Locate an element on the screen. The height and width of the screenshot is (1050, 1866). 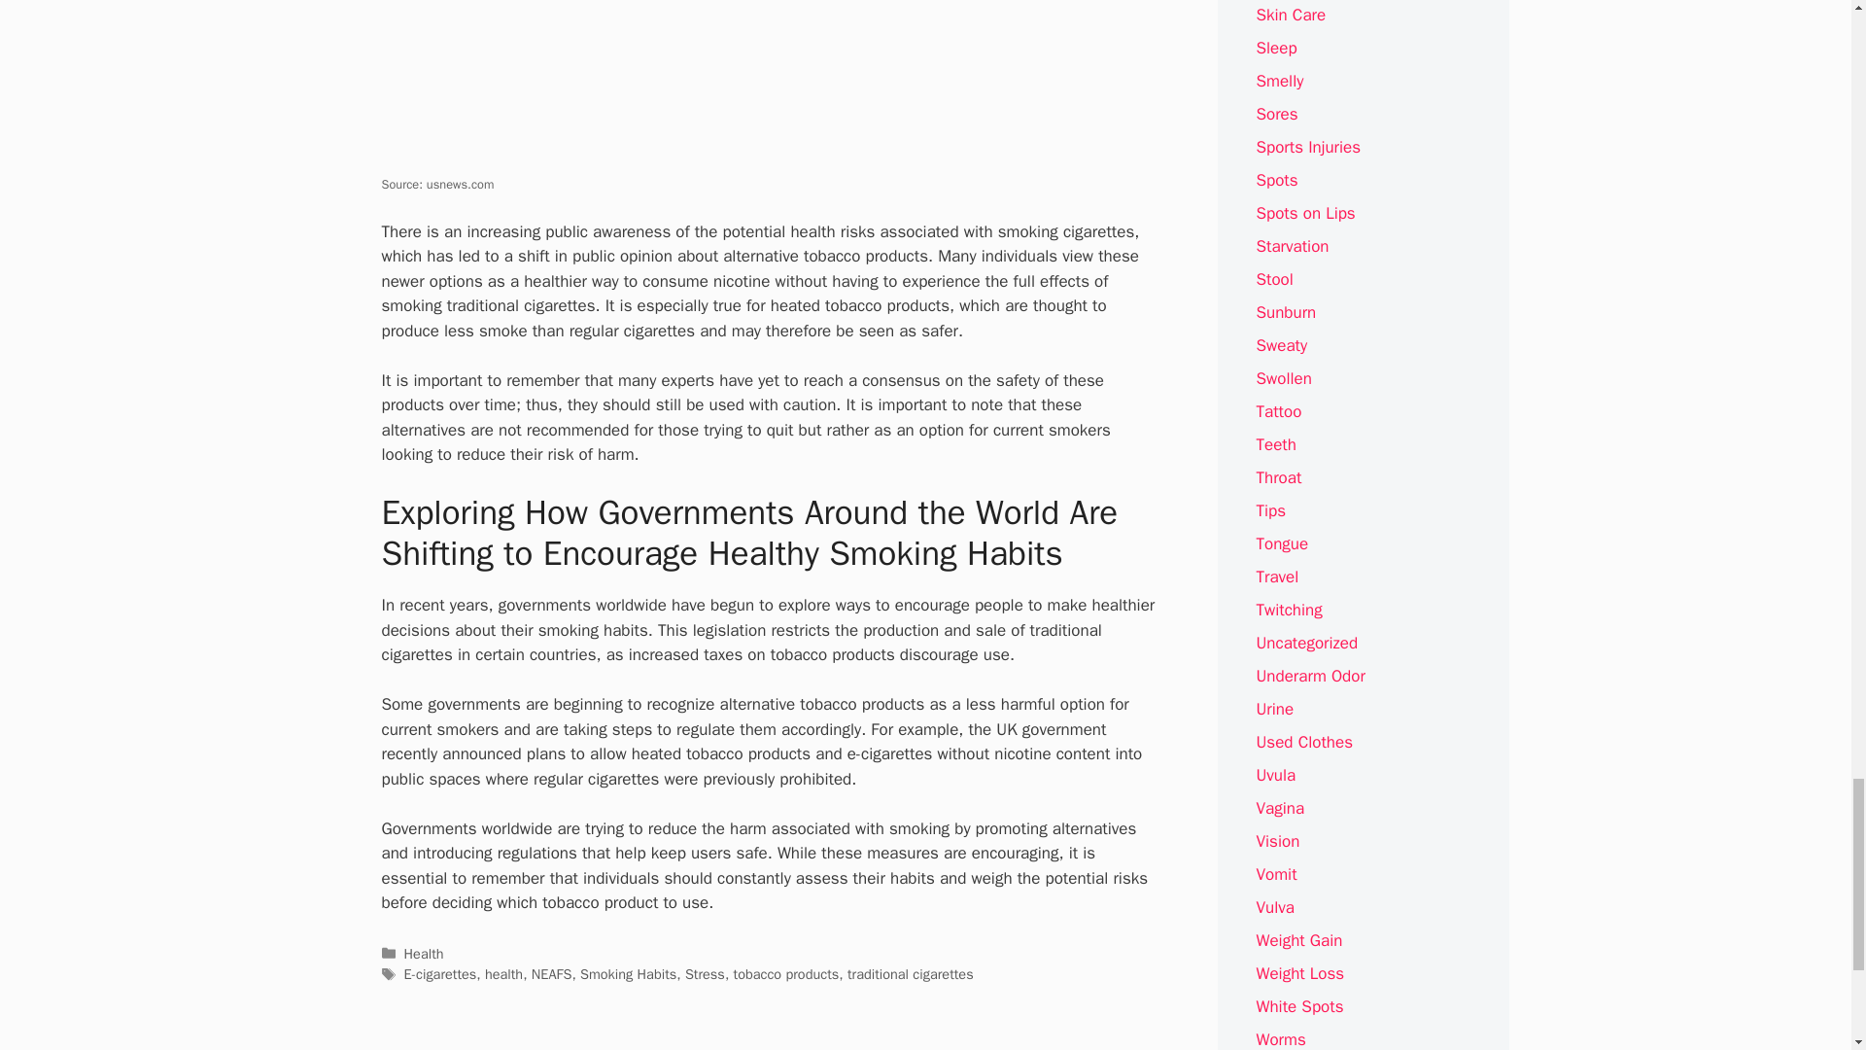
traditional cigarettes is located at coordinates (910, 973).